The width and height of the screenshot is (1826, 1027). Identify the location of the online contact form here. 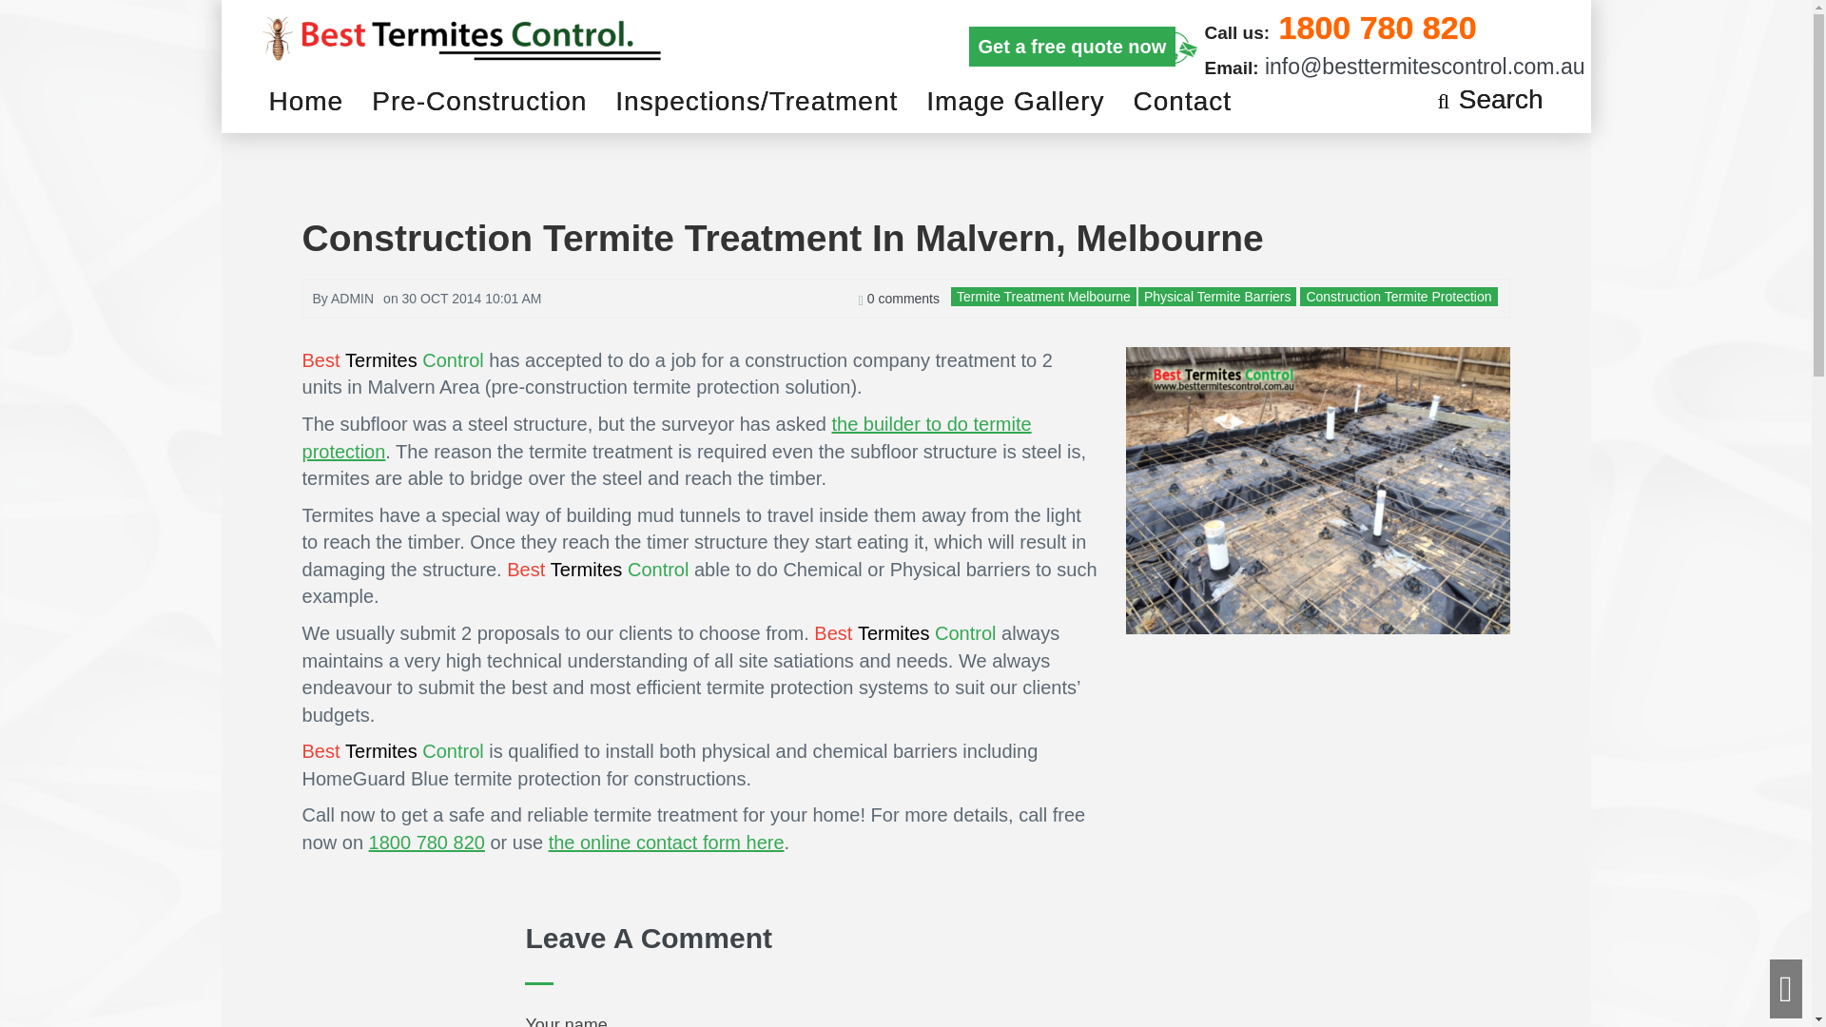
(667, 843).